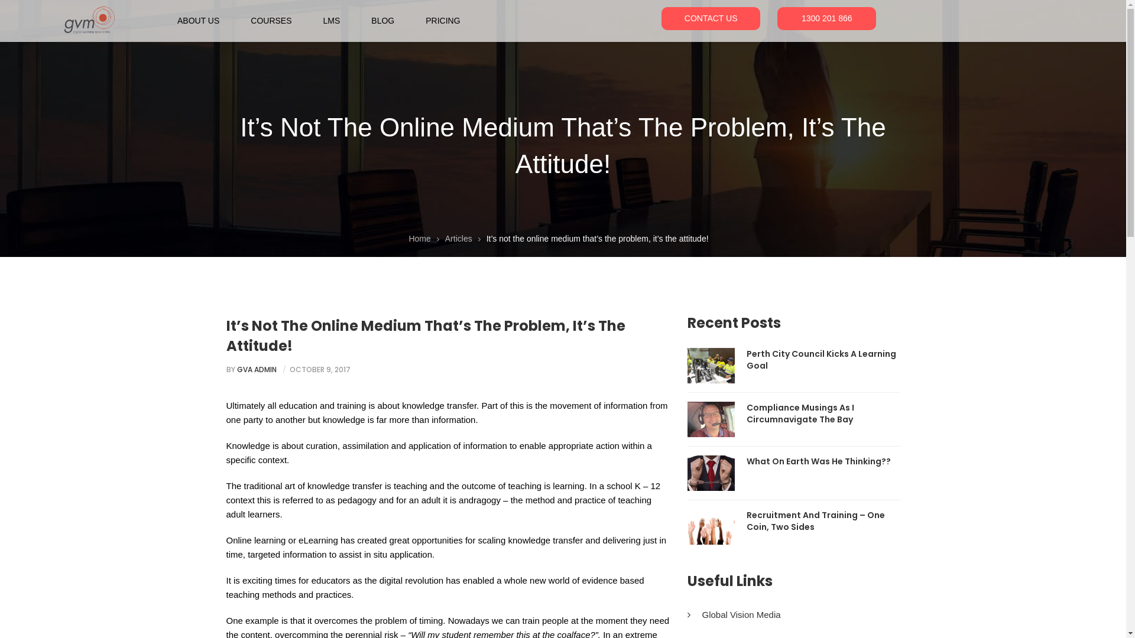 The height and width of the screenshot is (638, 1135). What do you see at coordinates (420, 239) in the screenshot?
I see `Home` at bounding box center [420, 239].